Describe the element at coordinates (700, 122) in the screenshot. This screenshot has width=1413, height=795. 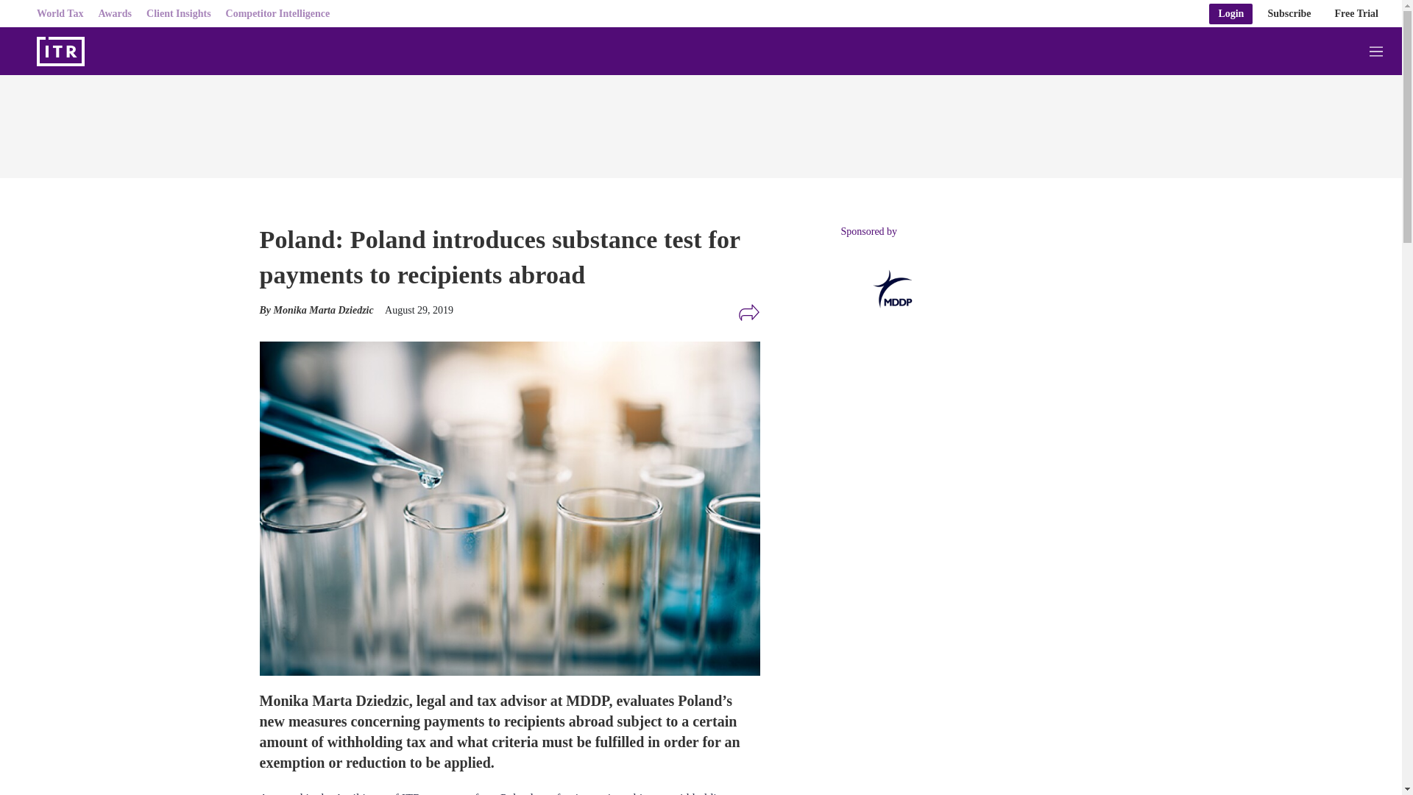
I see `3rd party ad content` at that location.